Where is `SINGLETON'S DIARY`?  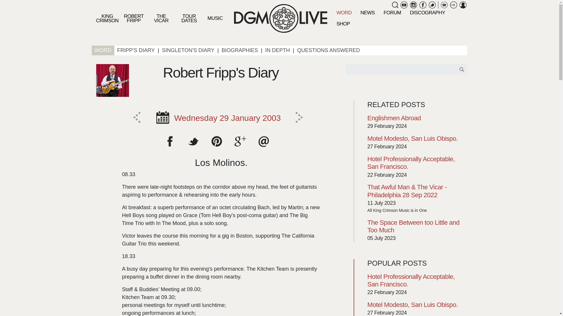 SINGLETON'S DIARY is located at coordinates (188, 50).